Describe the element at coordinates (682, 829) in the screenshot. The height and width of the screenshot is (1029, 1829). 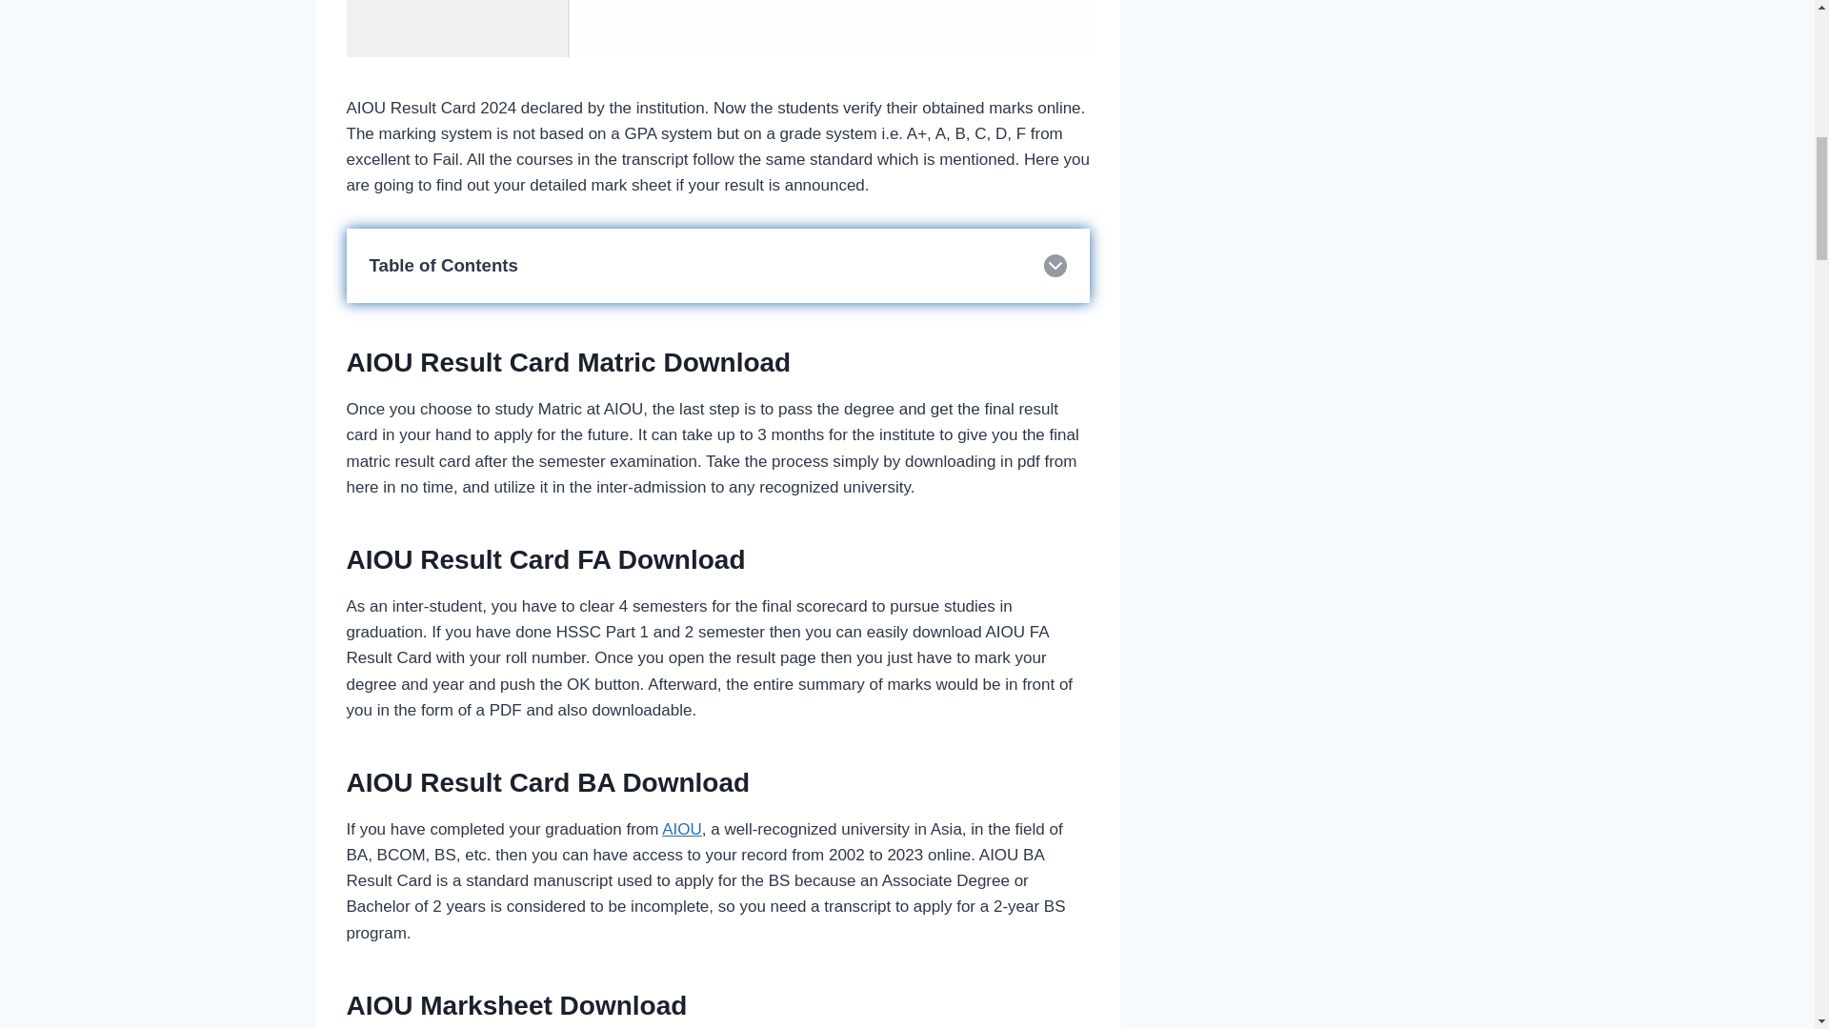
I see `AIOU` at that location.